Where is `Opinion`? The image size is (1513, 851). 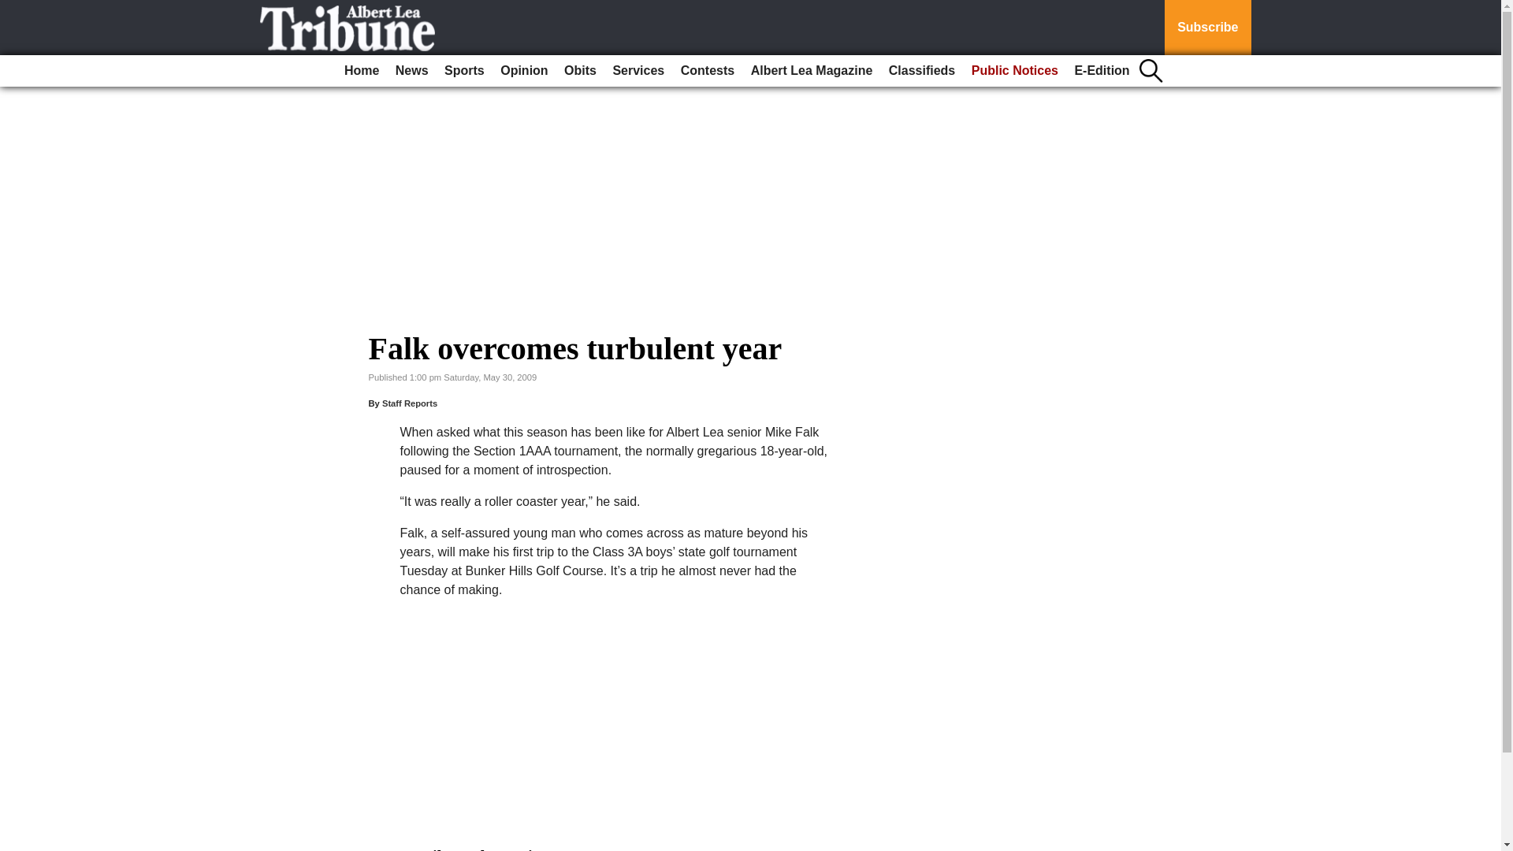
Opinion is located at coordinates (523, 71).